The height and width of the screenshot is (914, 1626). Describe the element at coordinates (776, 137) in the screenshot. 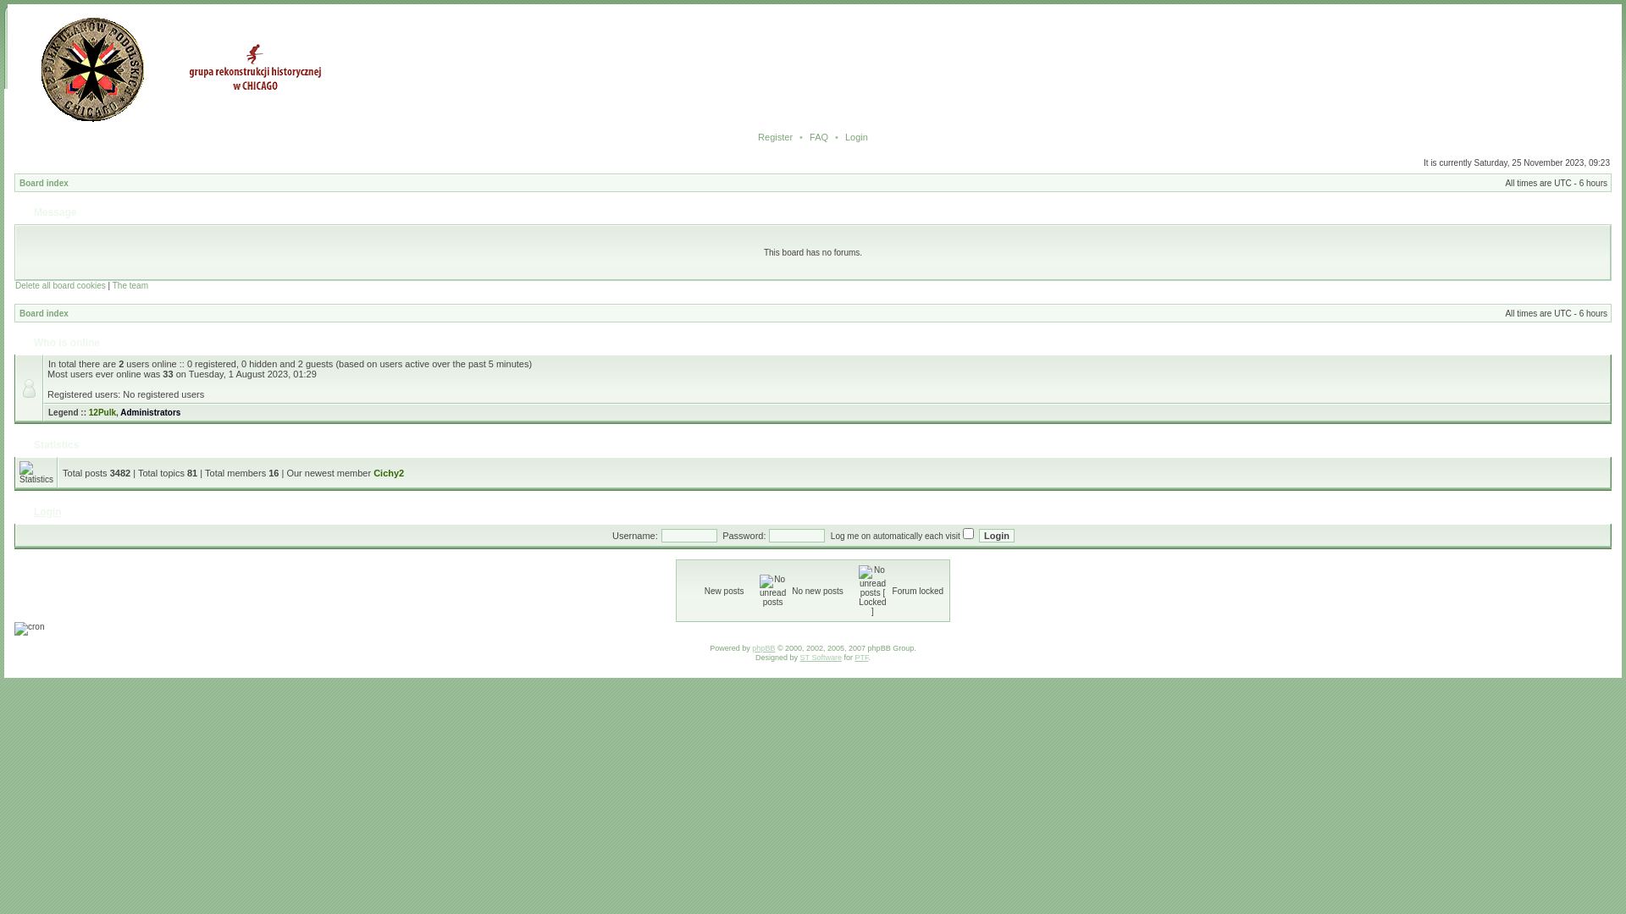

I see `Register` at that location.